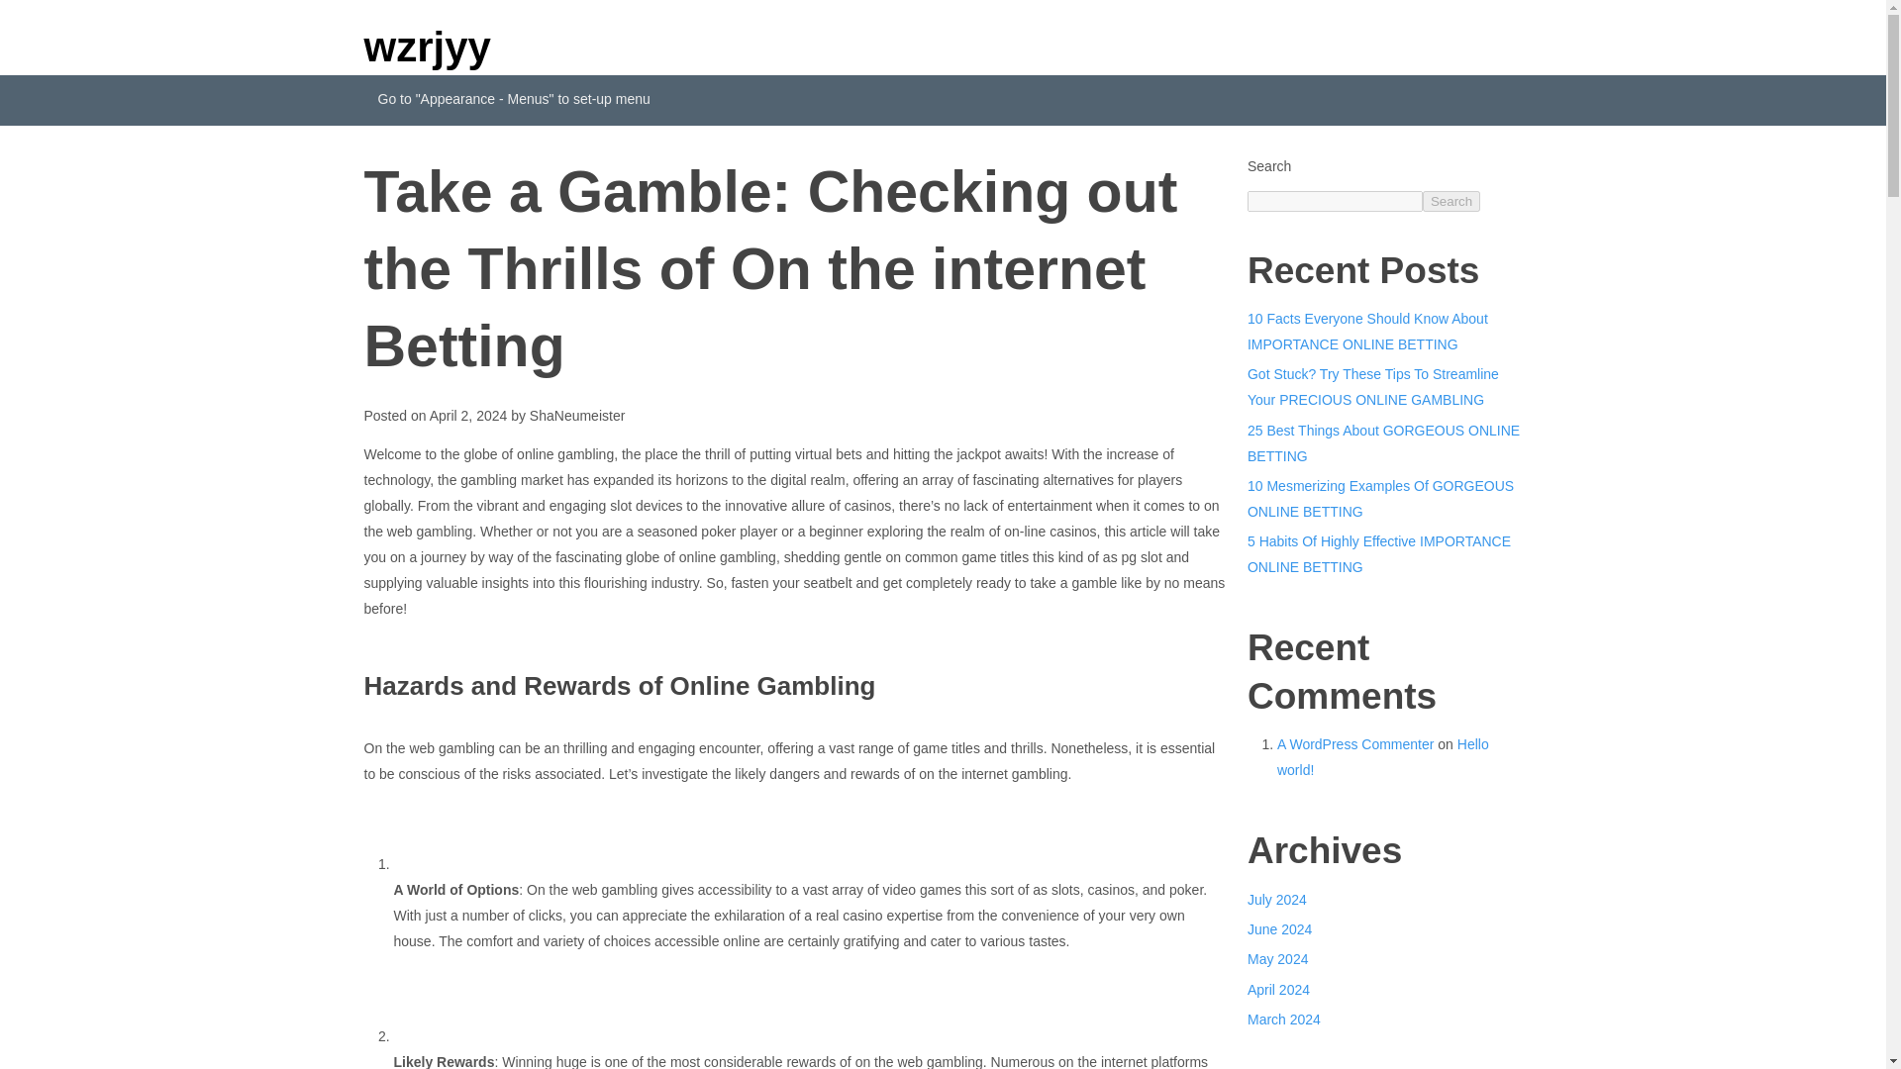 Image resolution: width=1901 pixels, height=1069 pixels. I want to click on 10 Mesmerizing Examples Of GORGEOUS ONLINE BETTING, so click(1380, 498).